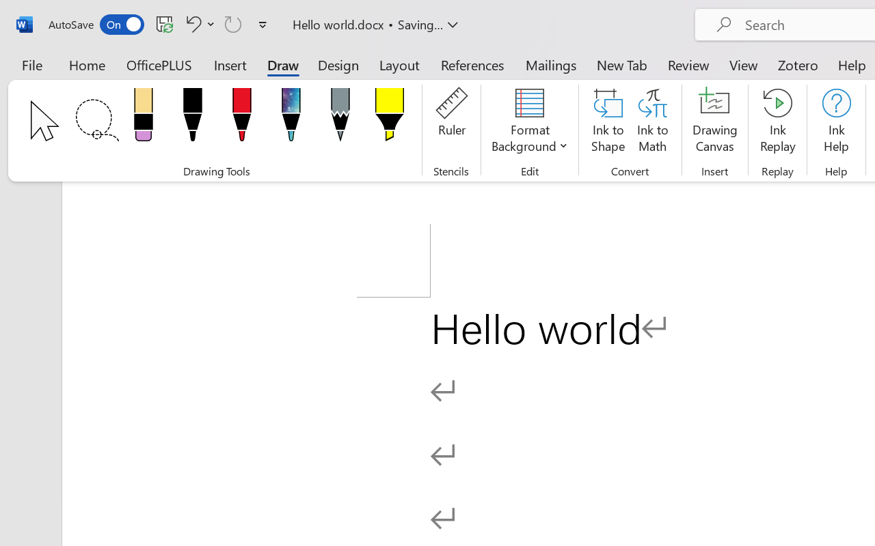 Image resolution: width=875 pixels, height=546 pixels. Describe the element at coordinates (211, 24) in the screenshot. I see `More Options` at that location.